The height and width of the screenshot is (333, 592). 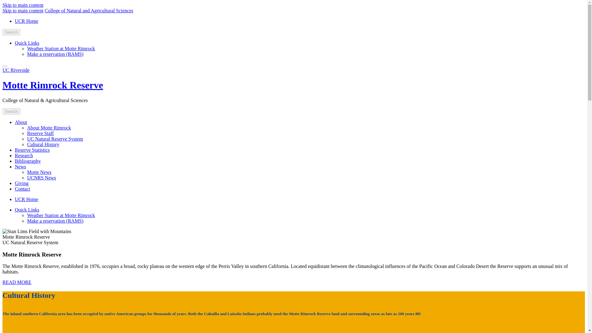 I want to click on READ MORE, so click(x=17, y=282).